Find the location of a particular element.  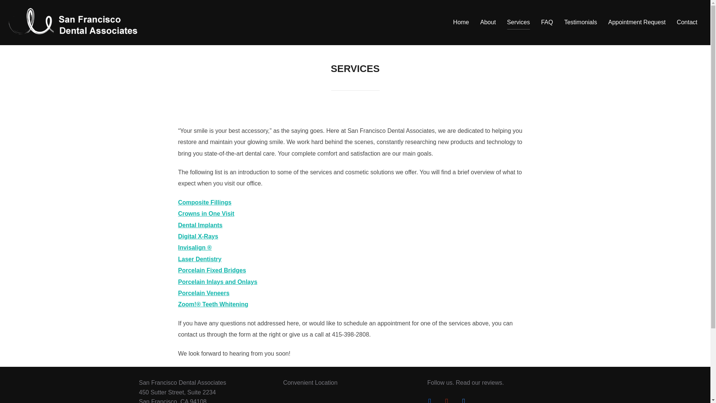

facebook is located at coordinates (430, 400).